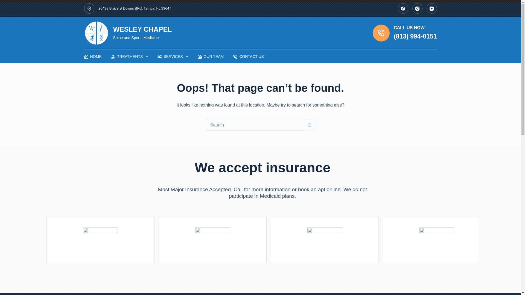 The height and width of the screenshot is (295, 525). I want to click on WESLEY CHAPEL, so click(143, 29).